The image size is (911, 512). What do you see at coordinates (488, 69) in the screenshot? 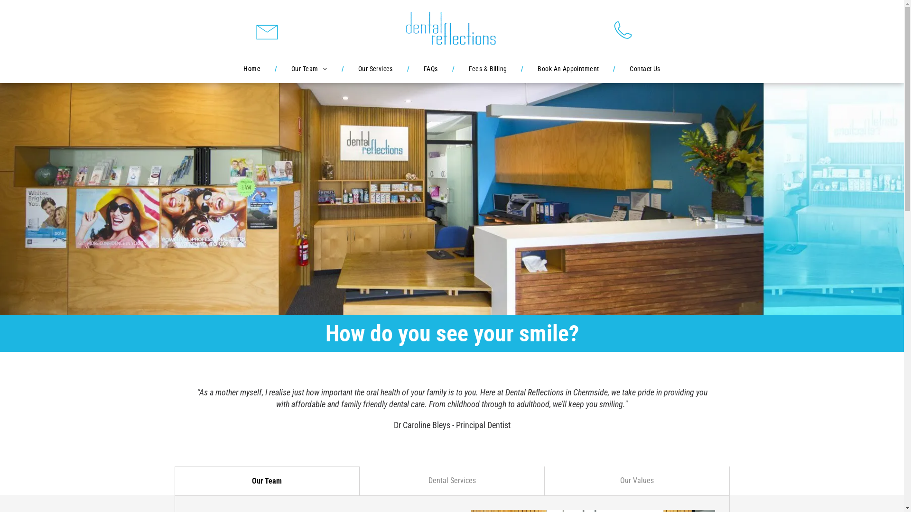
I see `Fees & Billing` at bounding box center [488, 69].